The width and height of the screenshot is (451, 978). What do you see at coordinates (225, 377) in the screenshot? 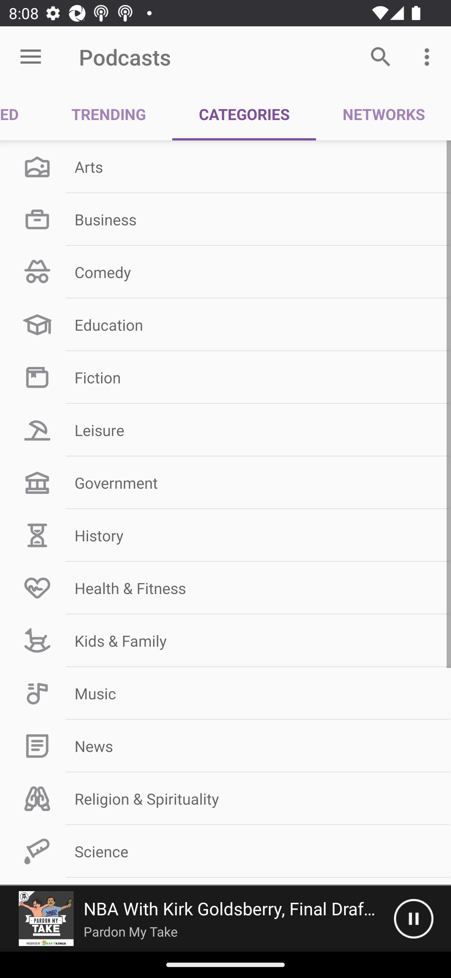
I see `Fiction` at bounding box center [225, 377].